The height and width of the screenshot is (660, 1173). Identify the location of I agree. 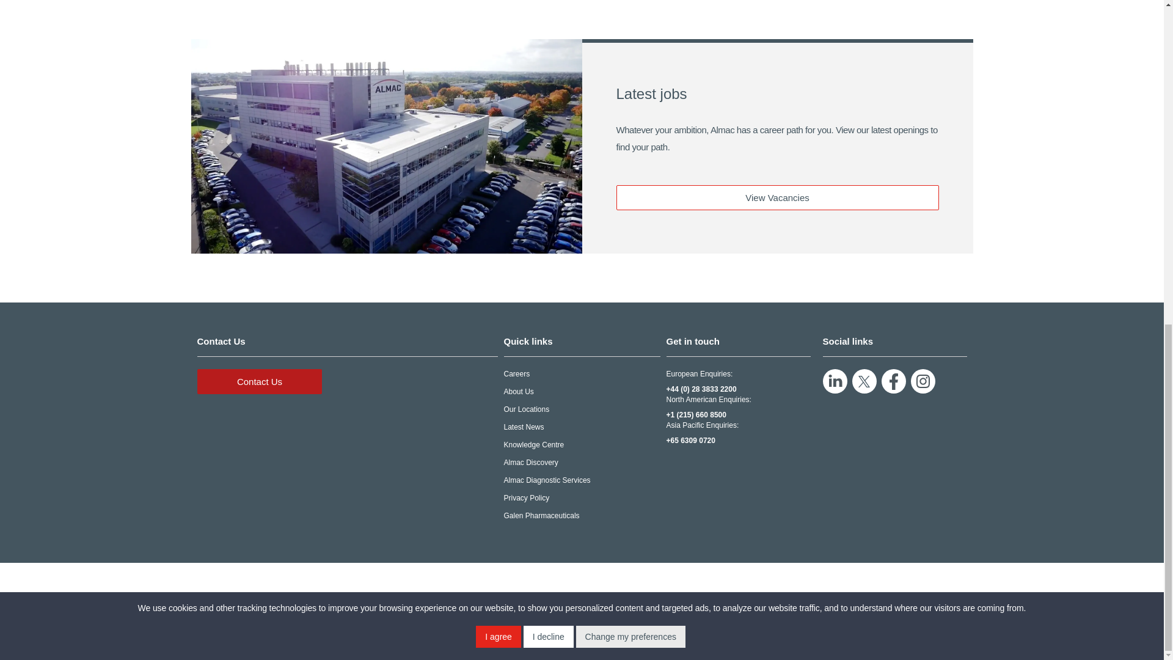
(499, 5).